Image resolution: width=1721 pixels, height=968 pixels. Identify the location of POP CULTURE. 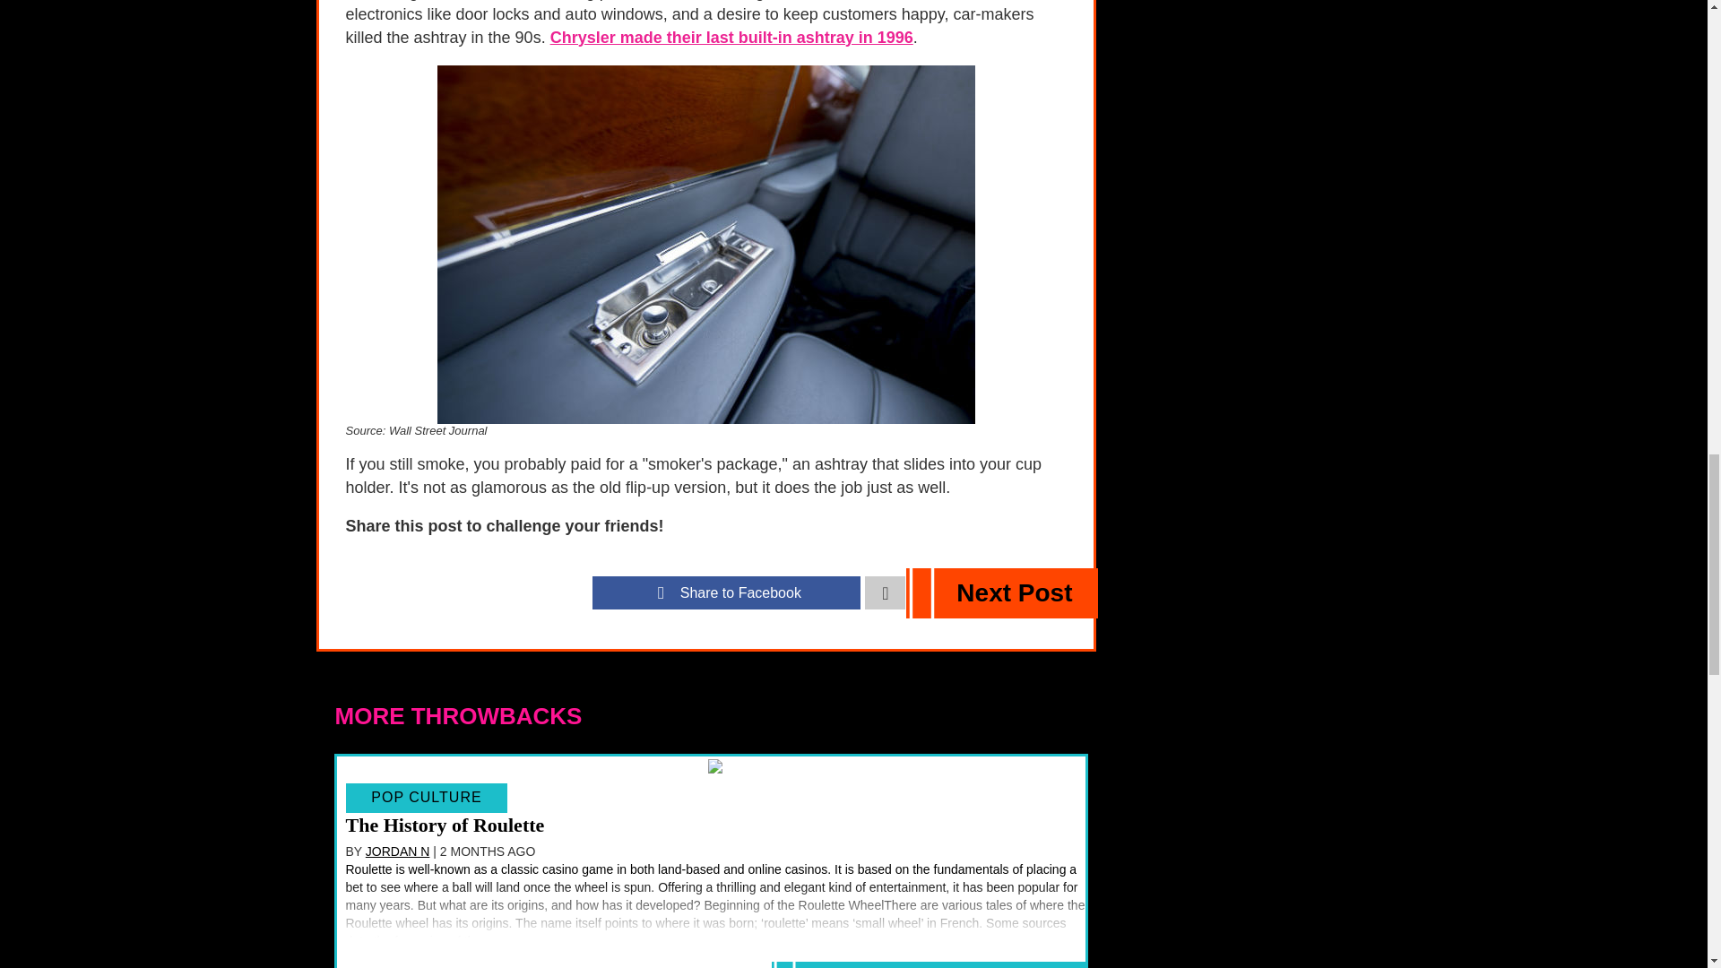
(427, 798).